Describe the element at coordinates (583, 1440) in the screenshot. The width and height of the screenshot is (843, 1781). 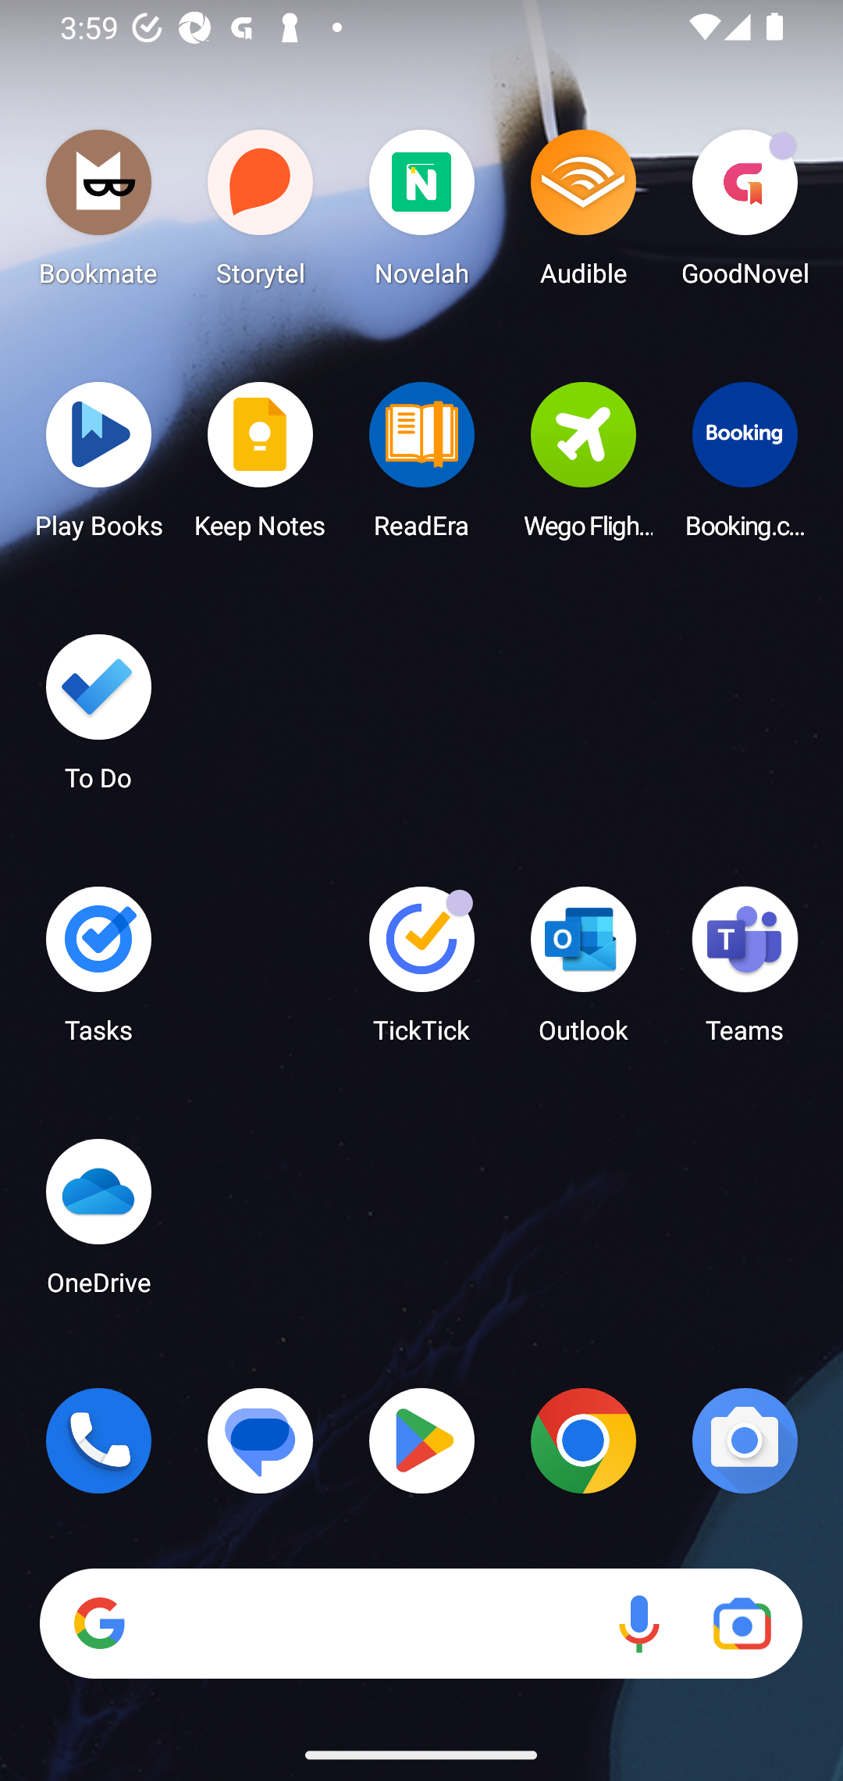
I see `Chrome` at that location.